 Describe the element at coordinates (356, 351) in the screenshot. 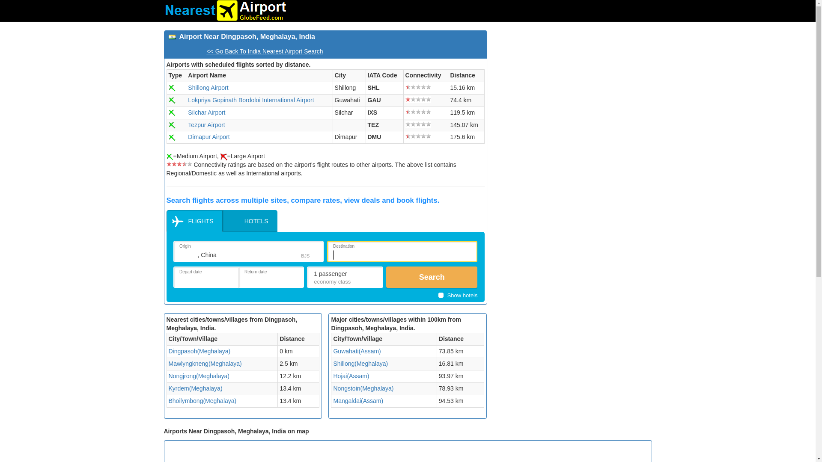

I see `Airports near Guwahati, Assam, India` at that location.